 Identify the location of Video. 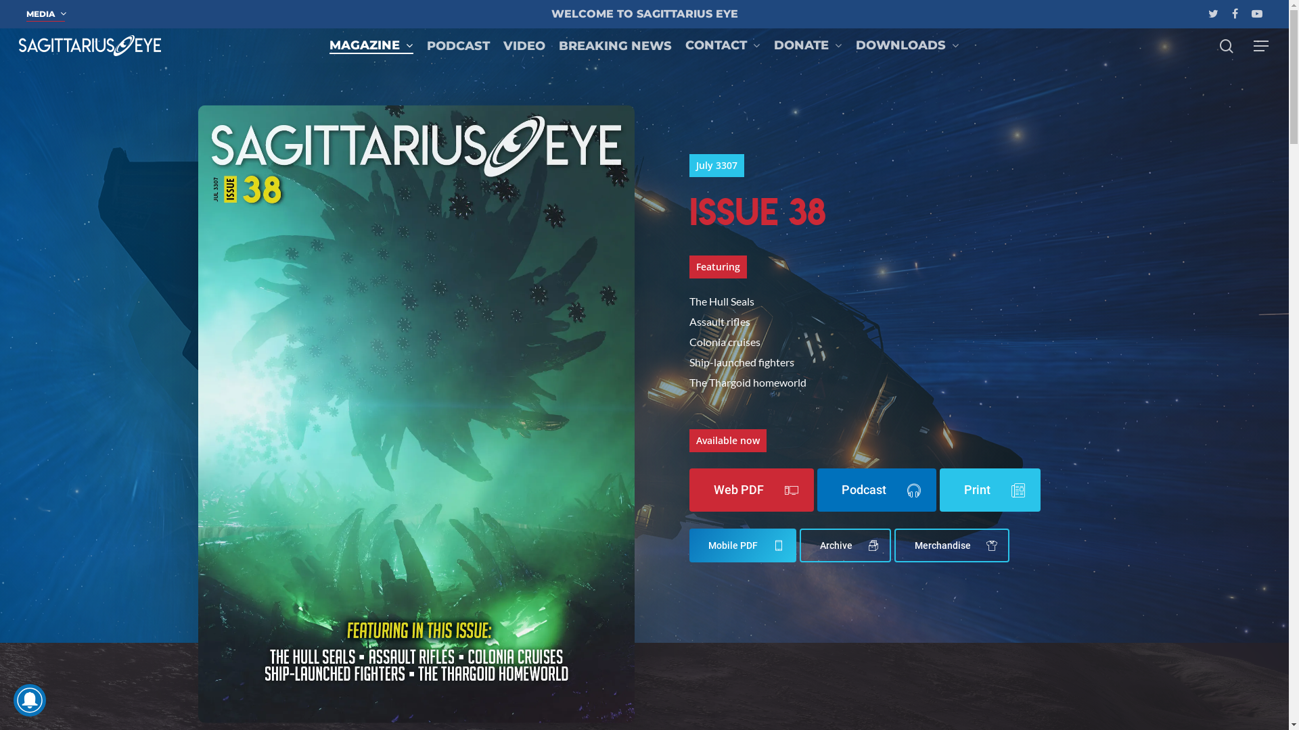
(808, 451).